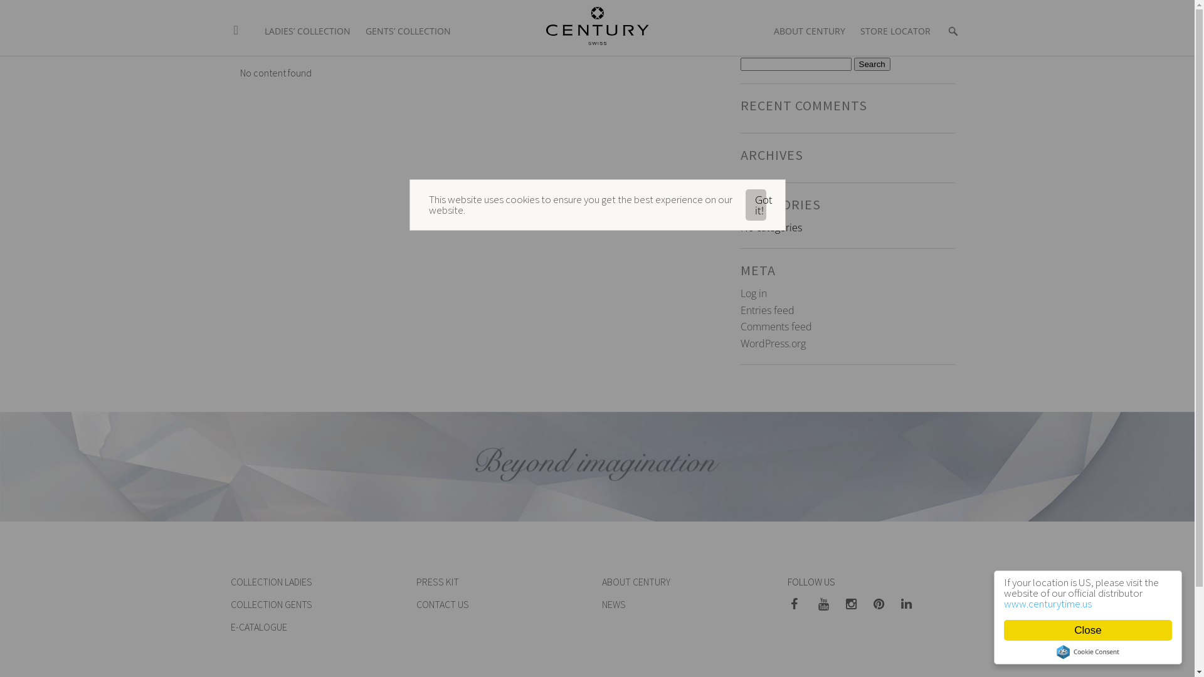  What do you see at coordinates (614, 604) in the screenshot?
I see `NEWS` at bounding box center [614, 604].